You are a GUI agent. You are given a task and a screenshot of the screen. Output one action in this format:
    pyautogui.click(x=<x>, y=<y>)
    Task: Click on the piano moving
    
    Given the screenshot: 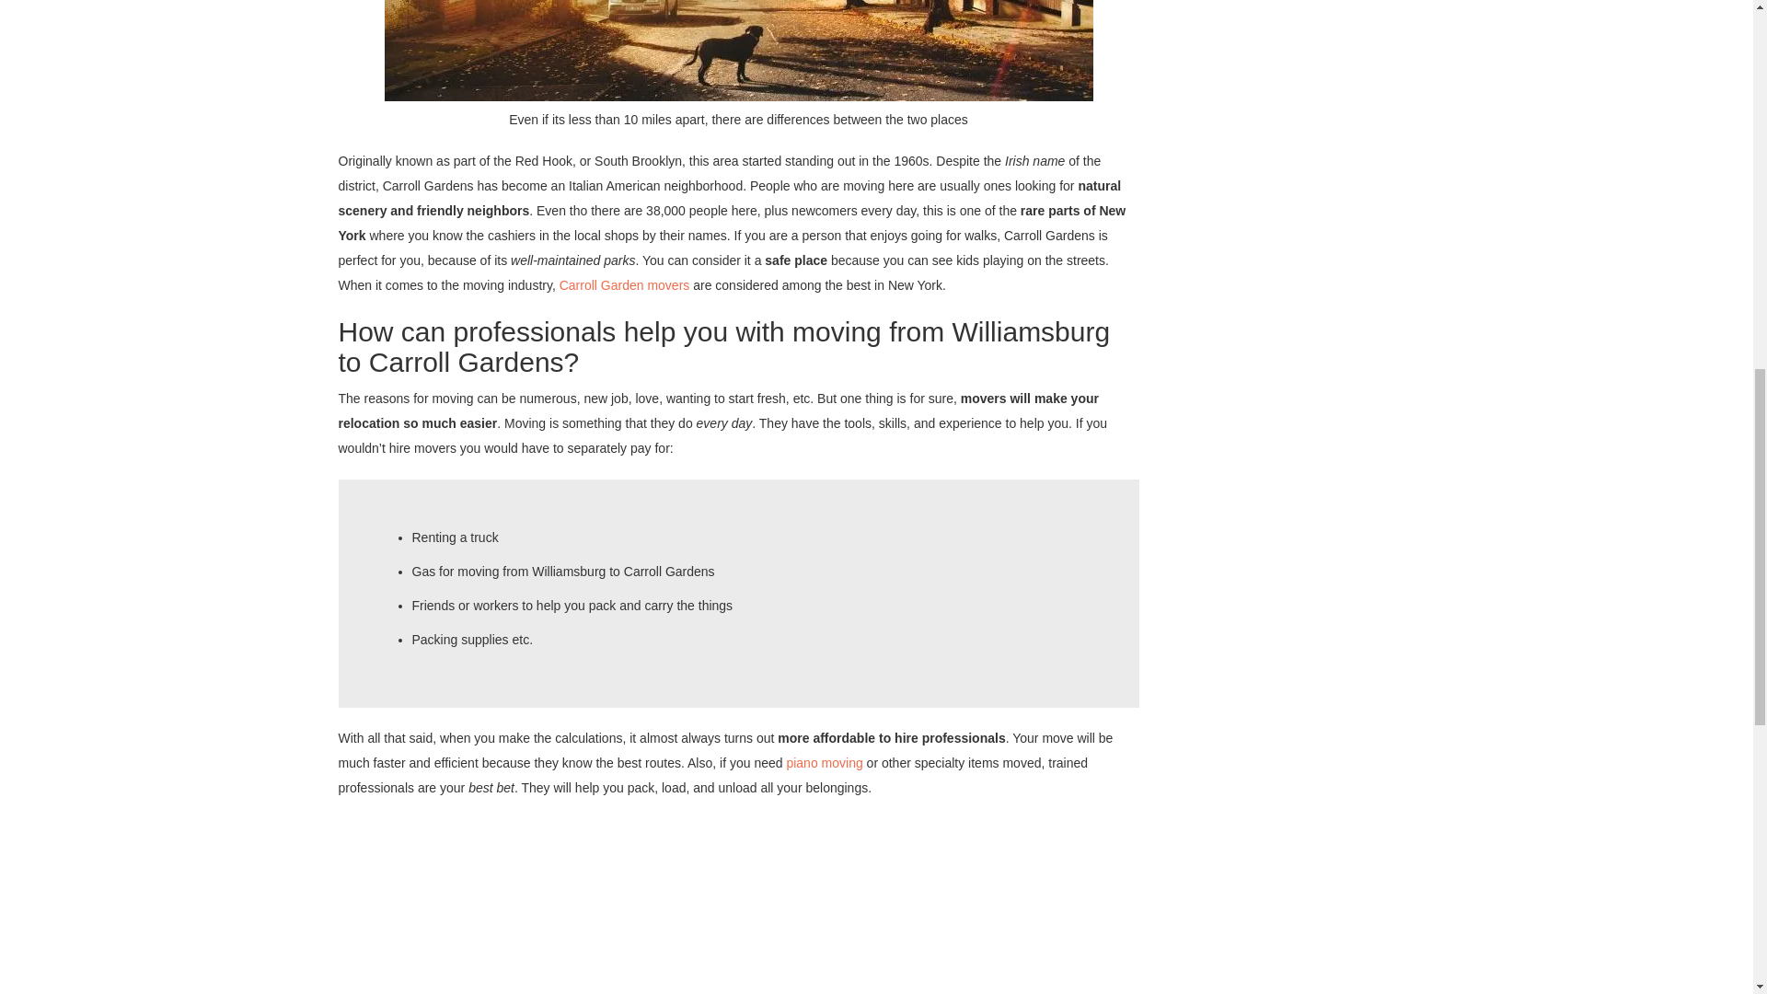 What is the action you would take?
    pyautogui.click(x=824, y=762)
    